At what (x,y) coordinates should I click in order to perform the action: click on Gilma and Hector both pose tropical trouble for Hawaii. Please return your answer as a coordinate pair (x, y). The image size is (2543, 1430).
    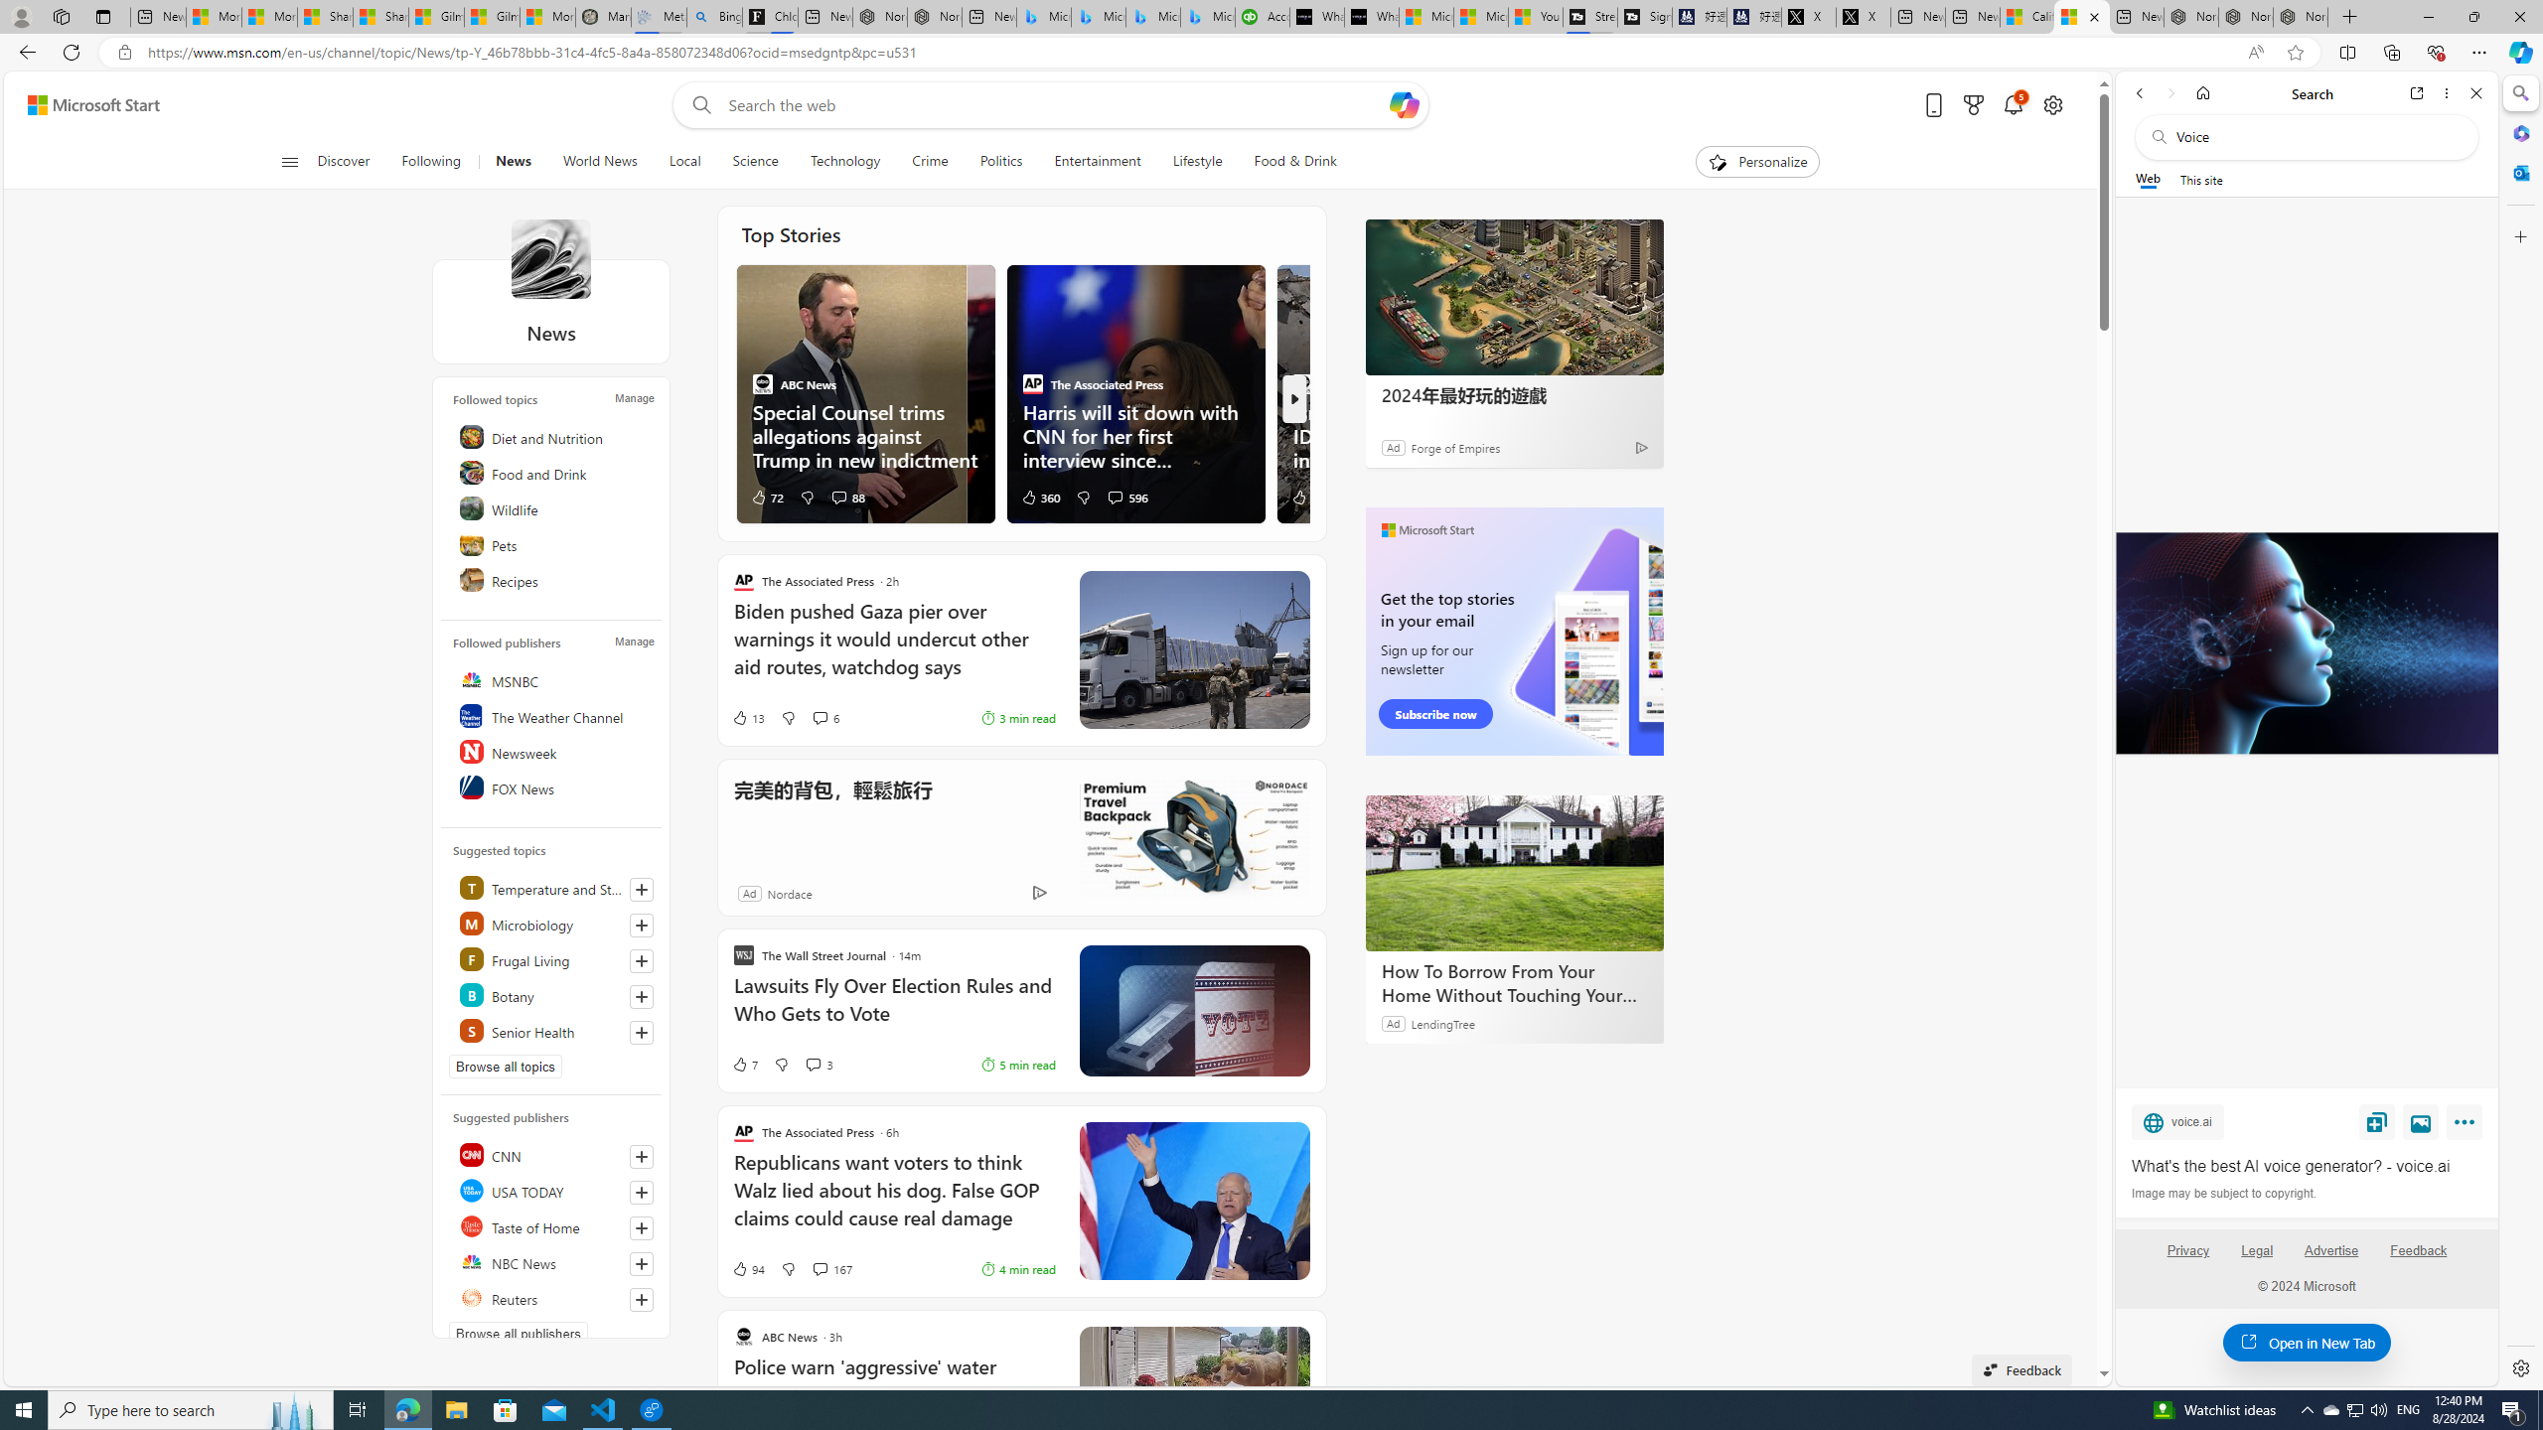
    Looking at the image, I should click on (492, 17).